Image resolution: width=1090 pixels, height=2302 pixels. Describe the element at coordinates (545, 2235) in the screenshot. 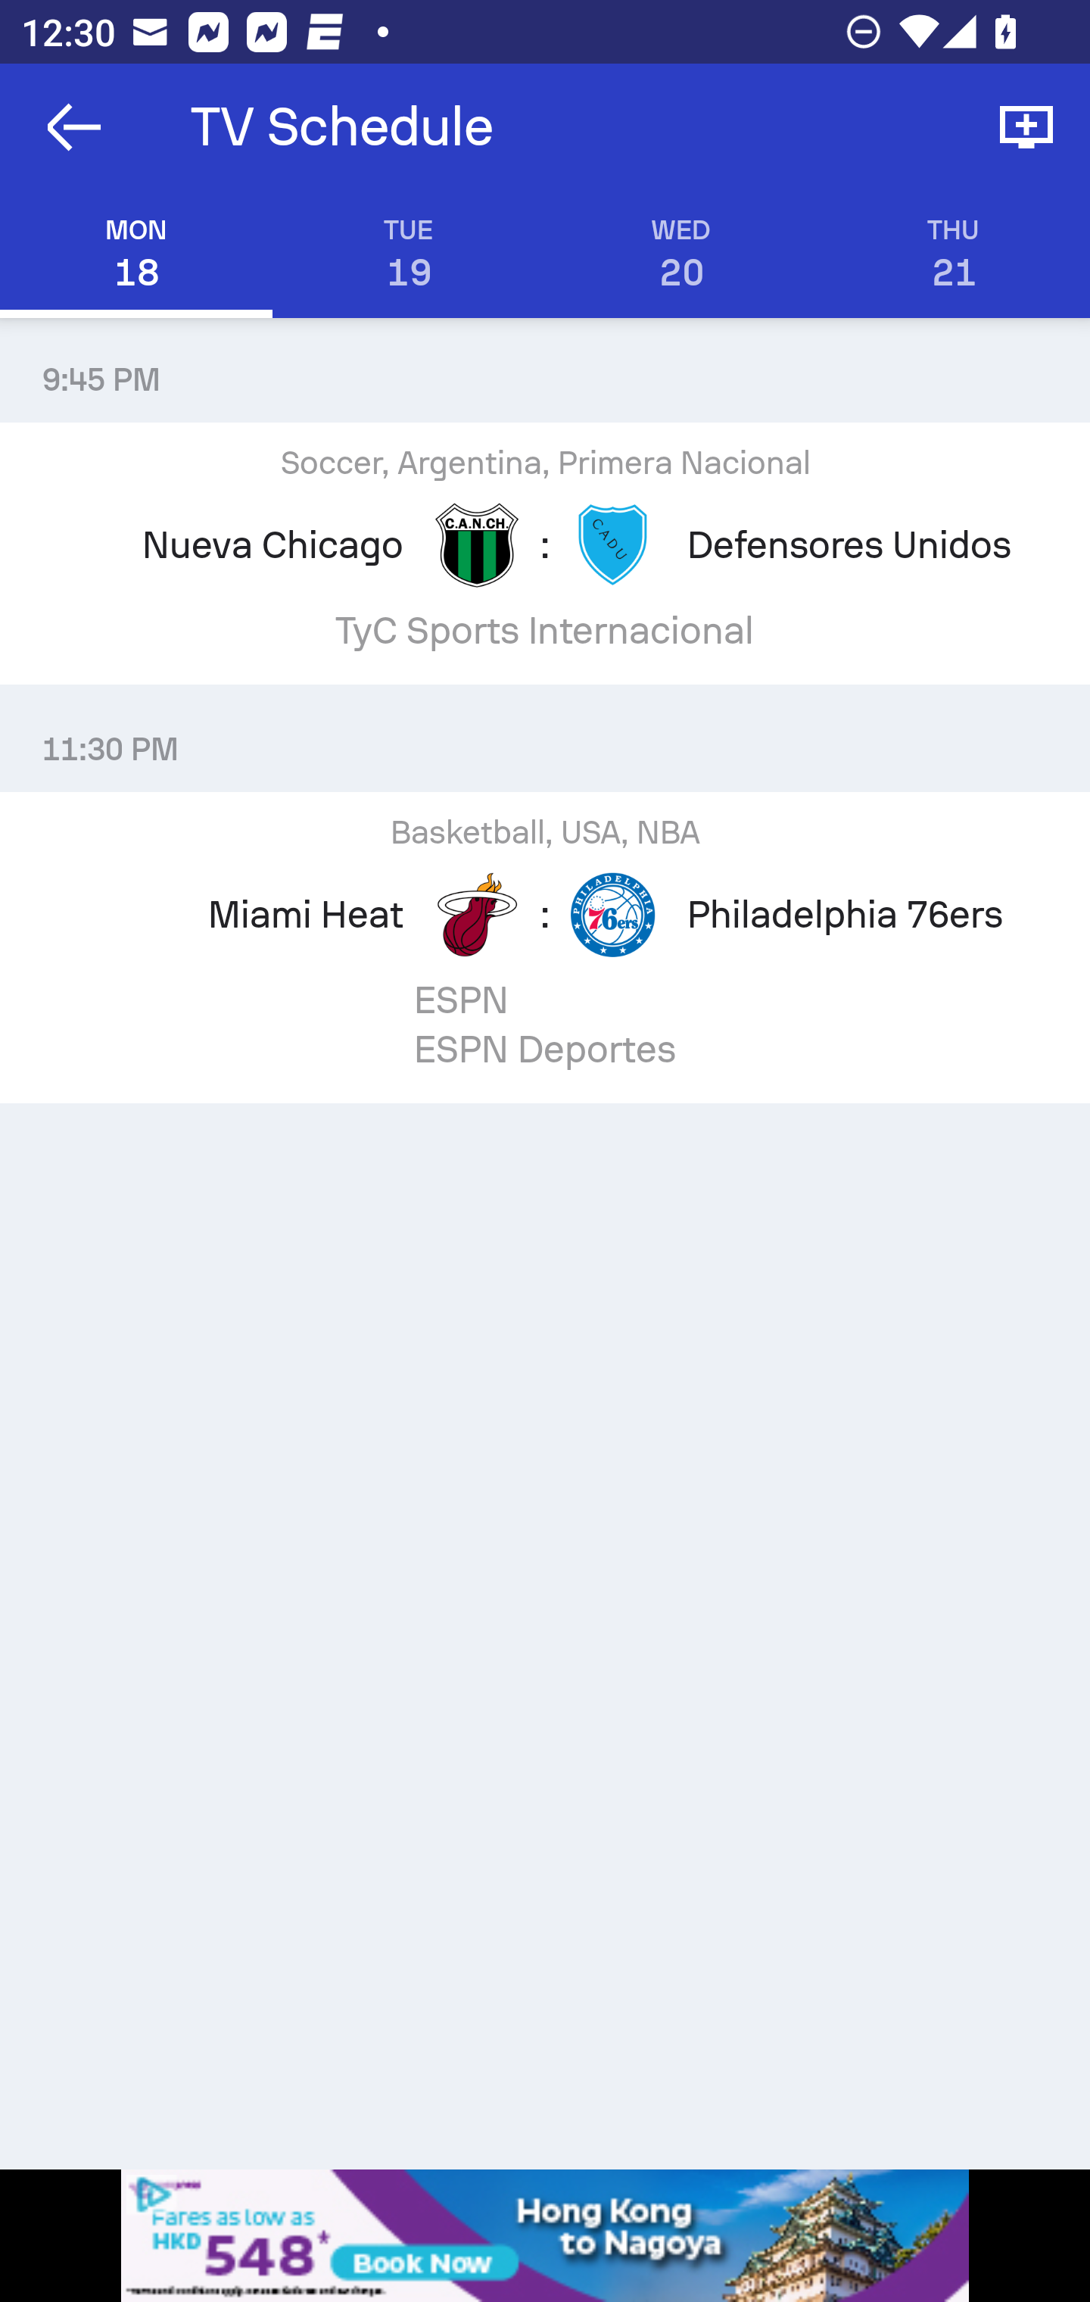

I see `wi46309w_320x50` at that location.